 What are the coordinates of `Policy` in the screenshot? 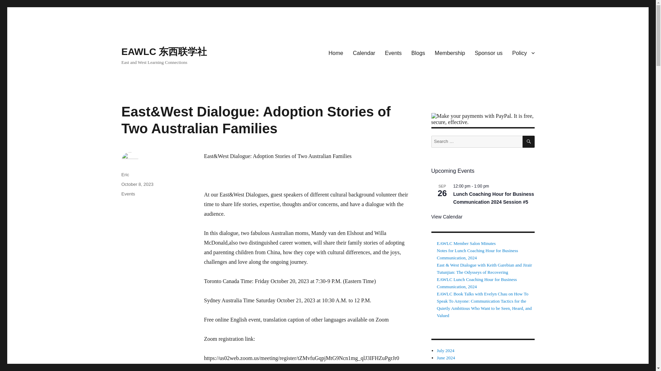 It's located at (523, 53).